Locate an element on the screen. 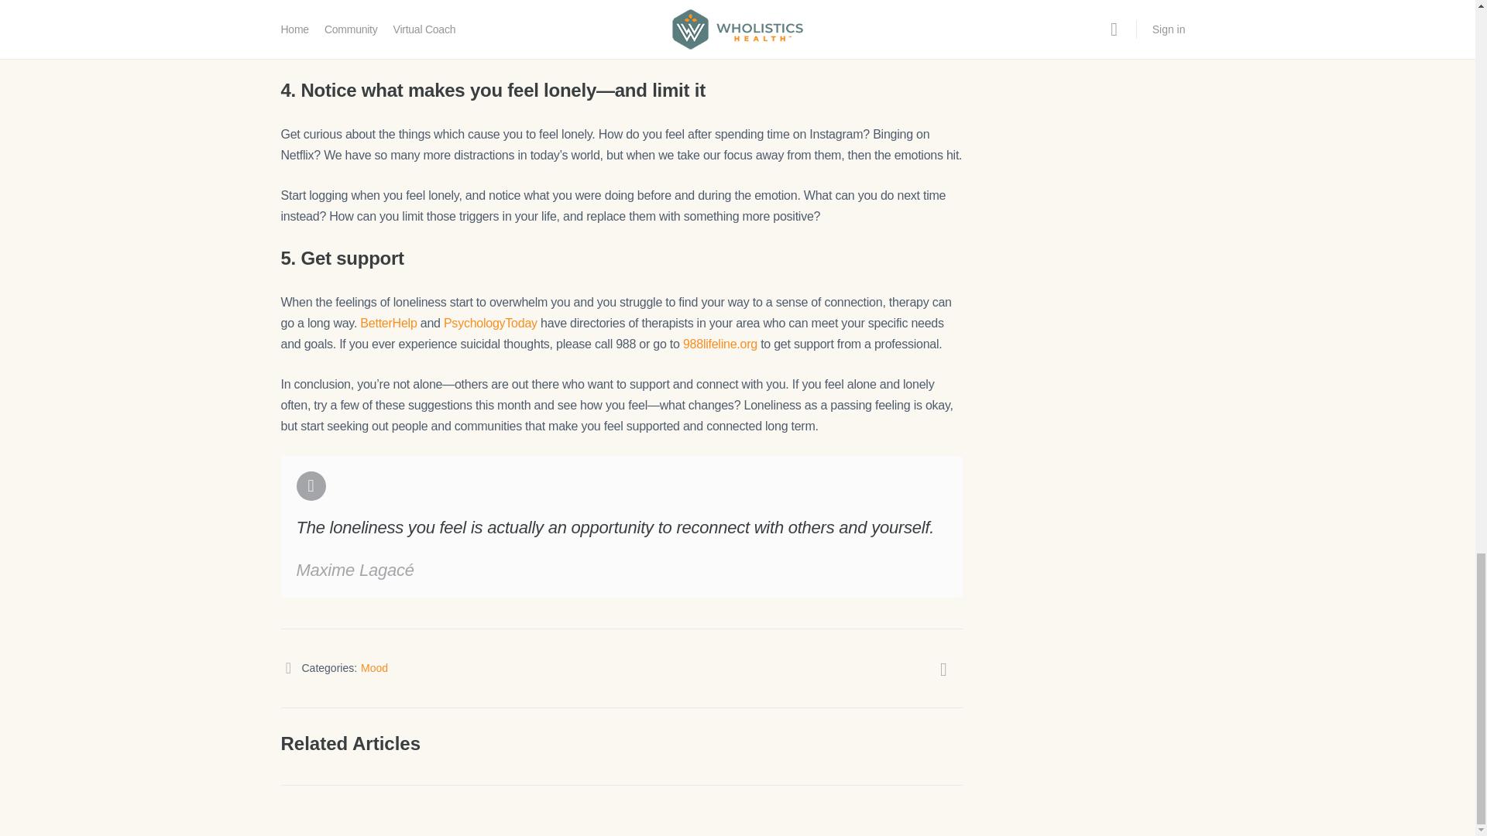 The width and height of the screenshot is (1487, 836). PsychologyToday is located at coordinates (489, 323).